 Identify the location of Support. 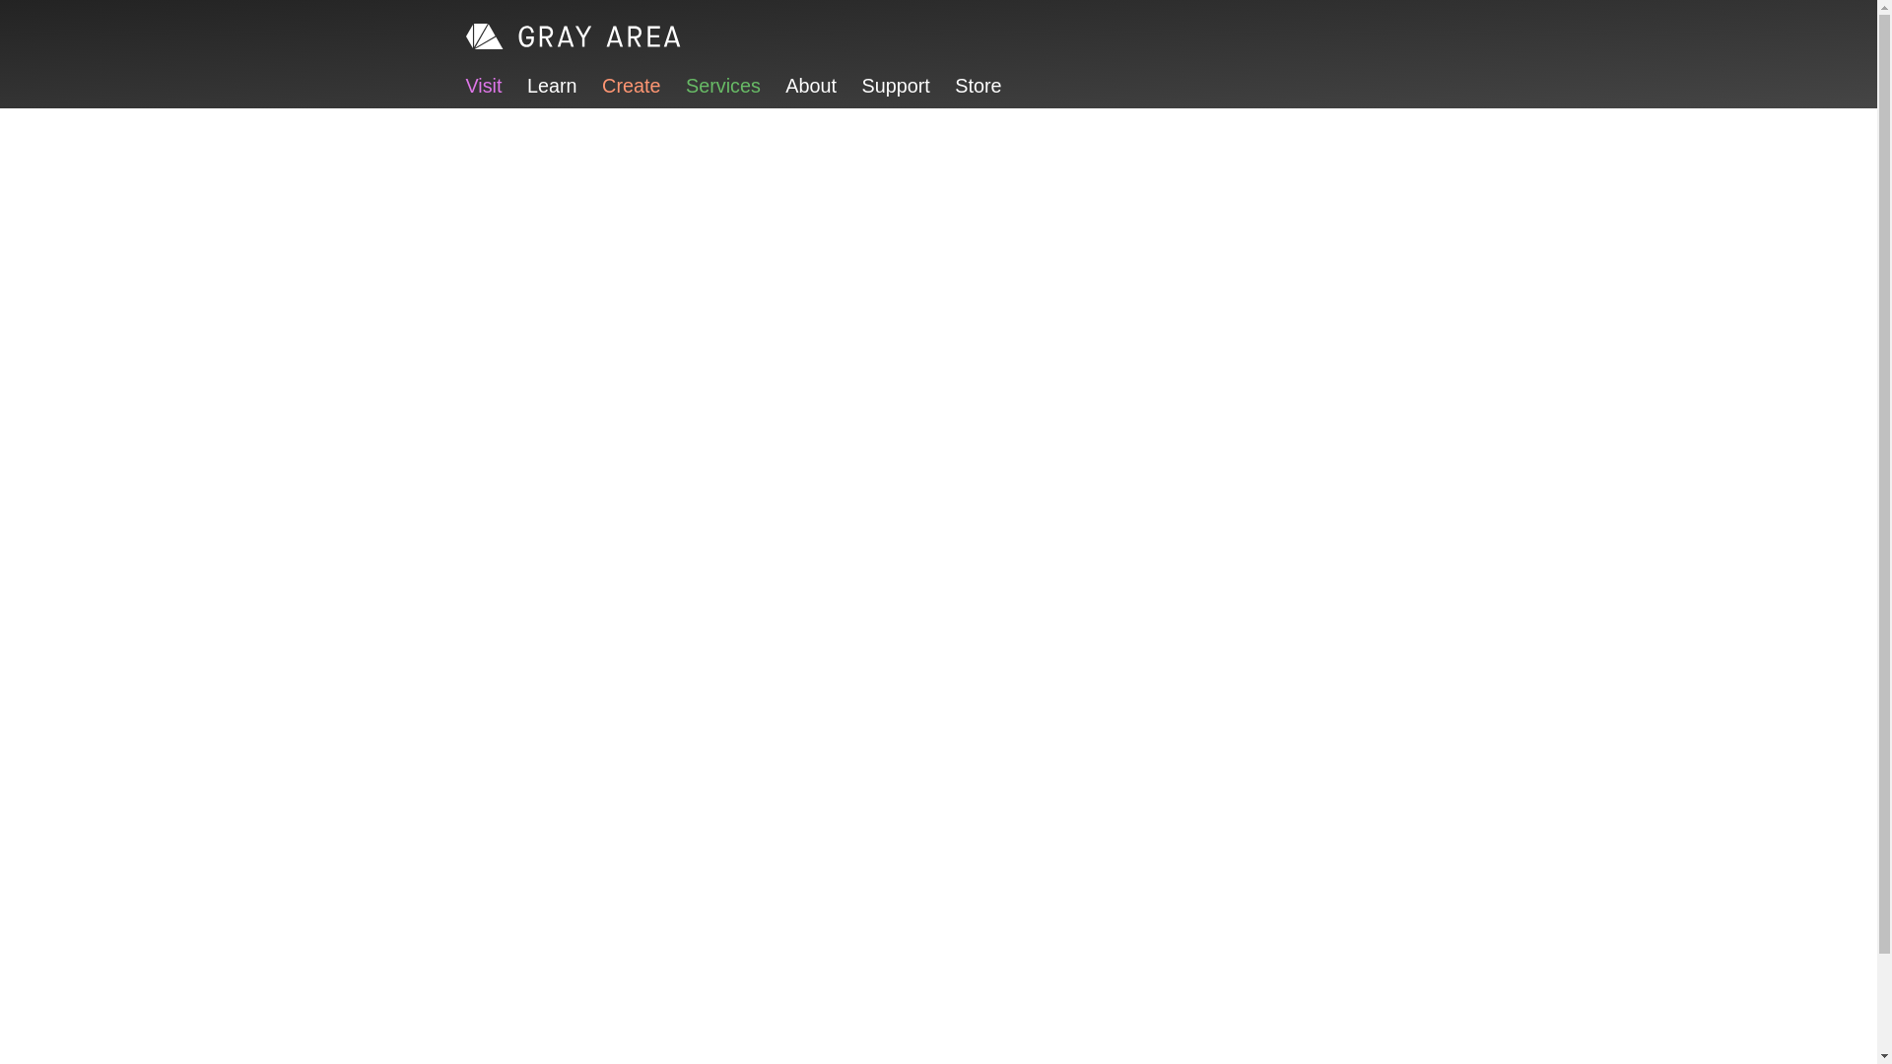
(897, 85).